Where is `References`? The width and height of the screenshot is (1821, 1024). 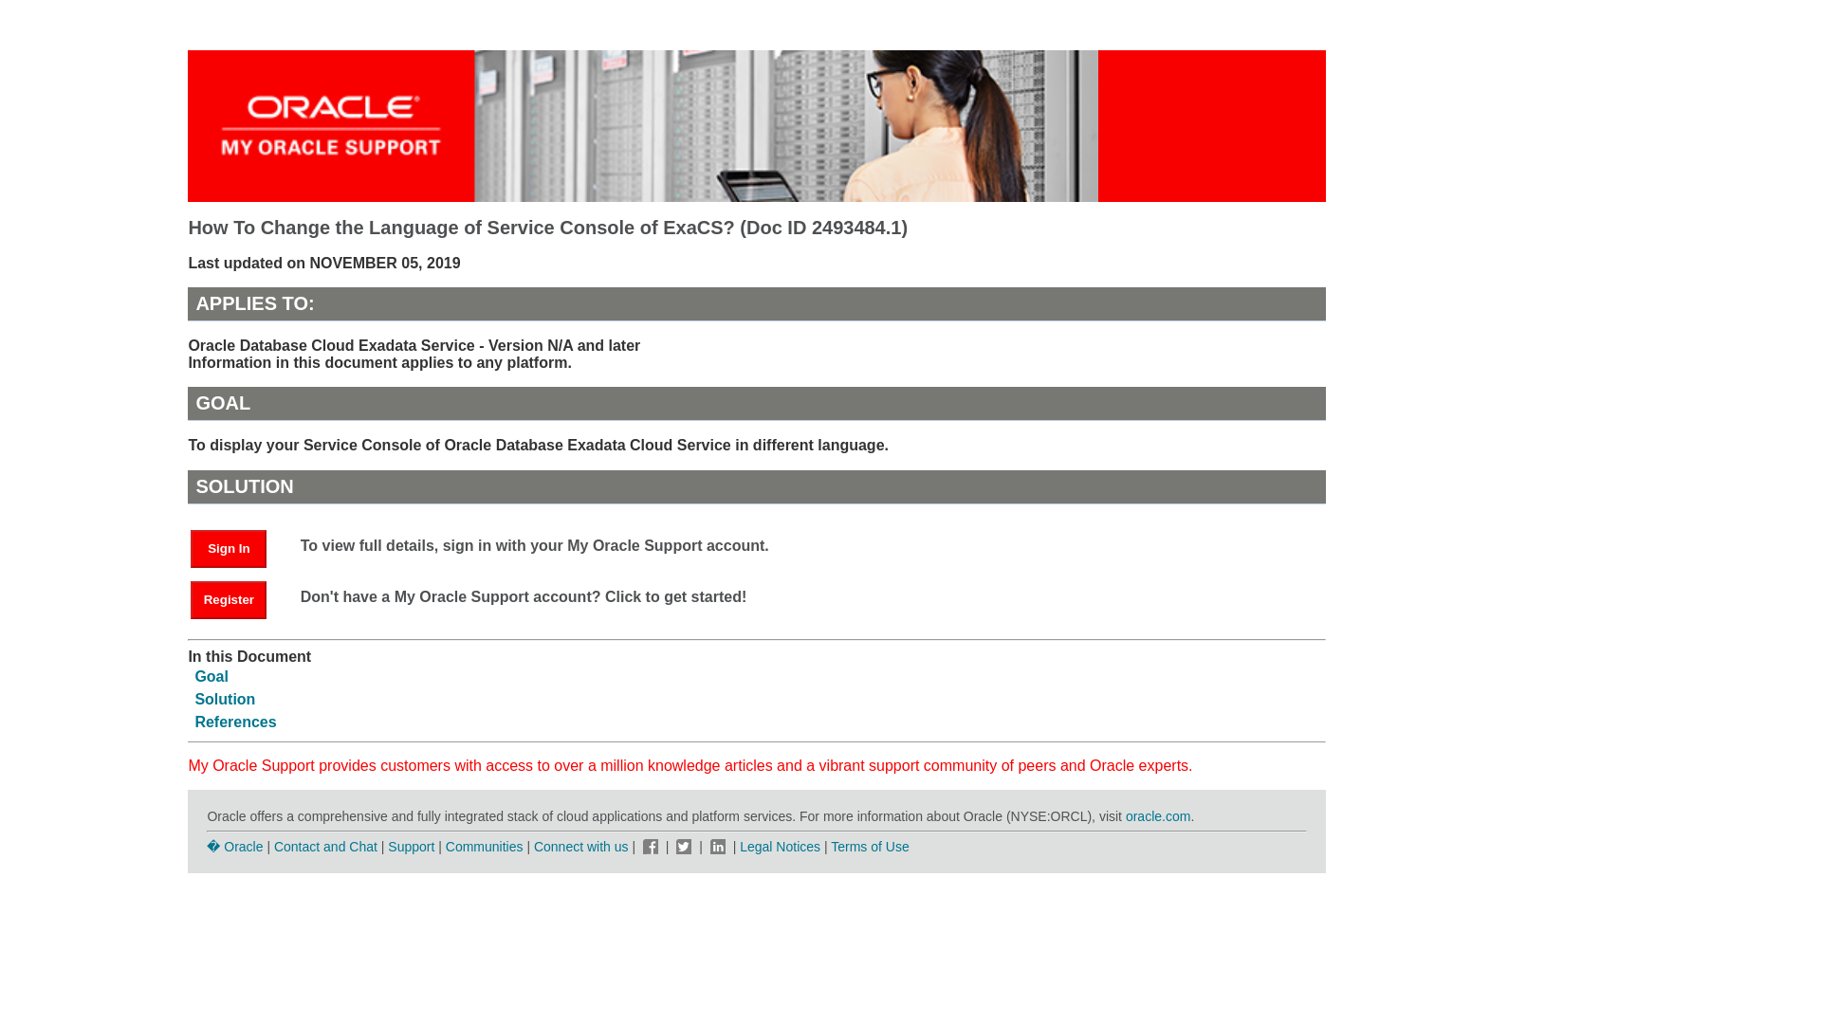 References is located at coordinates (235, 722).